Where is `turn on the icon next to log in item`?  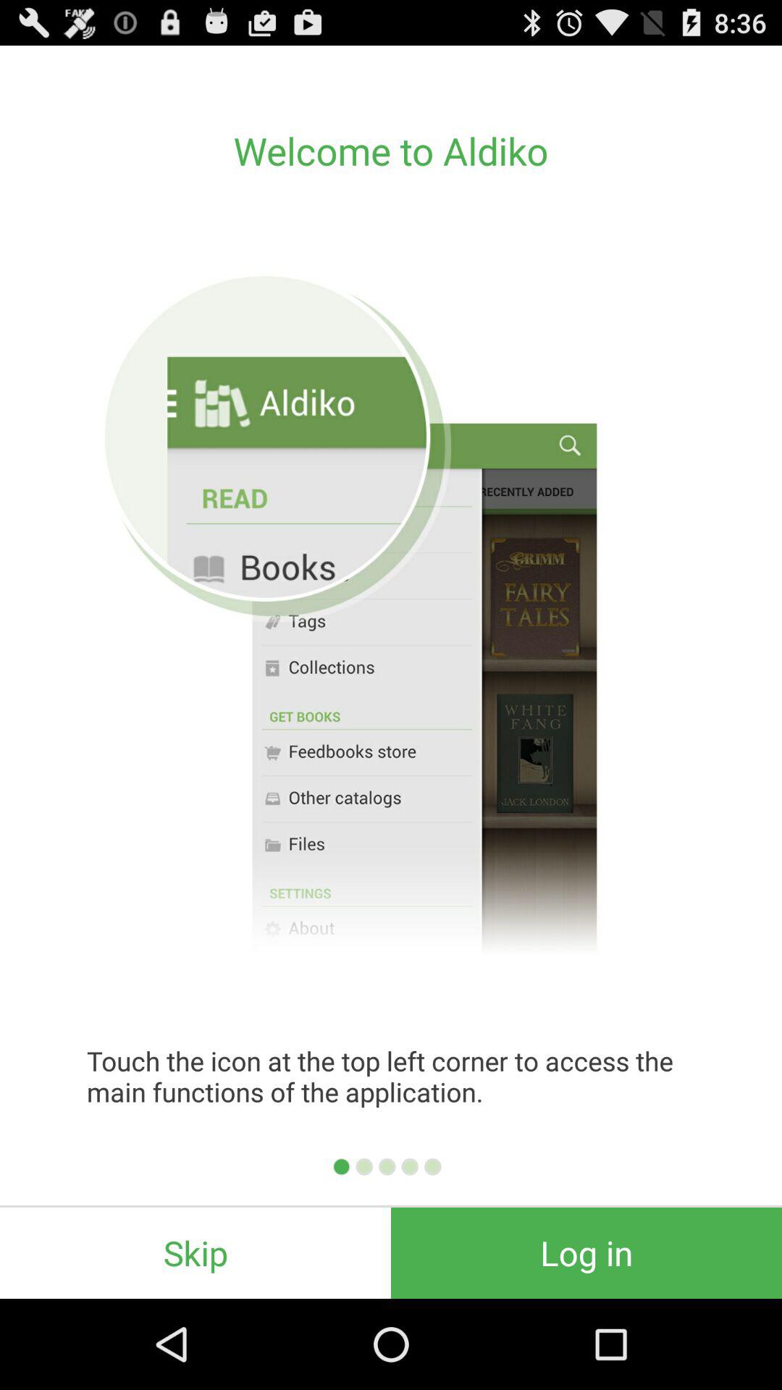 turn on the icon next to log in item is located at coordinates (195, 1252).